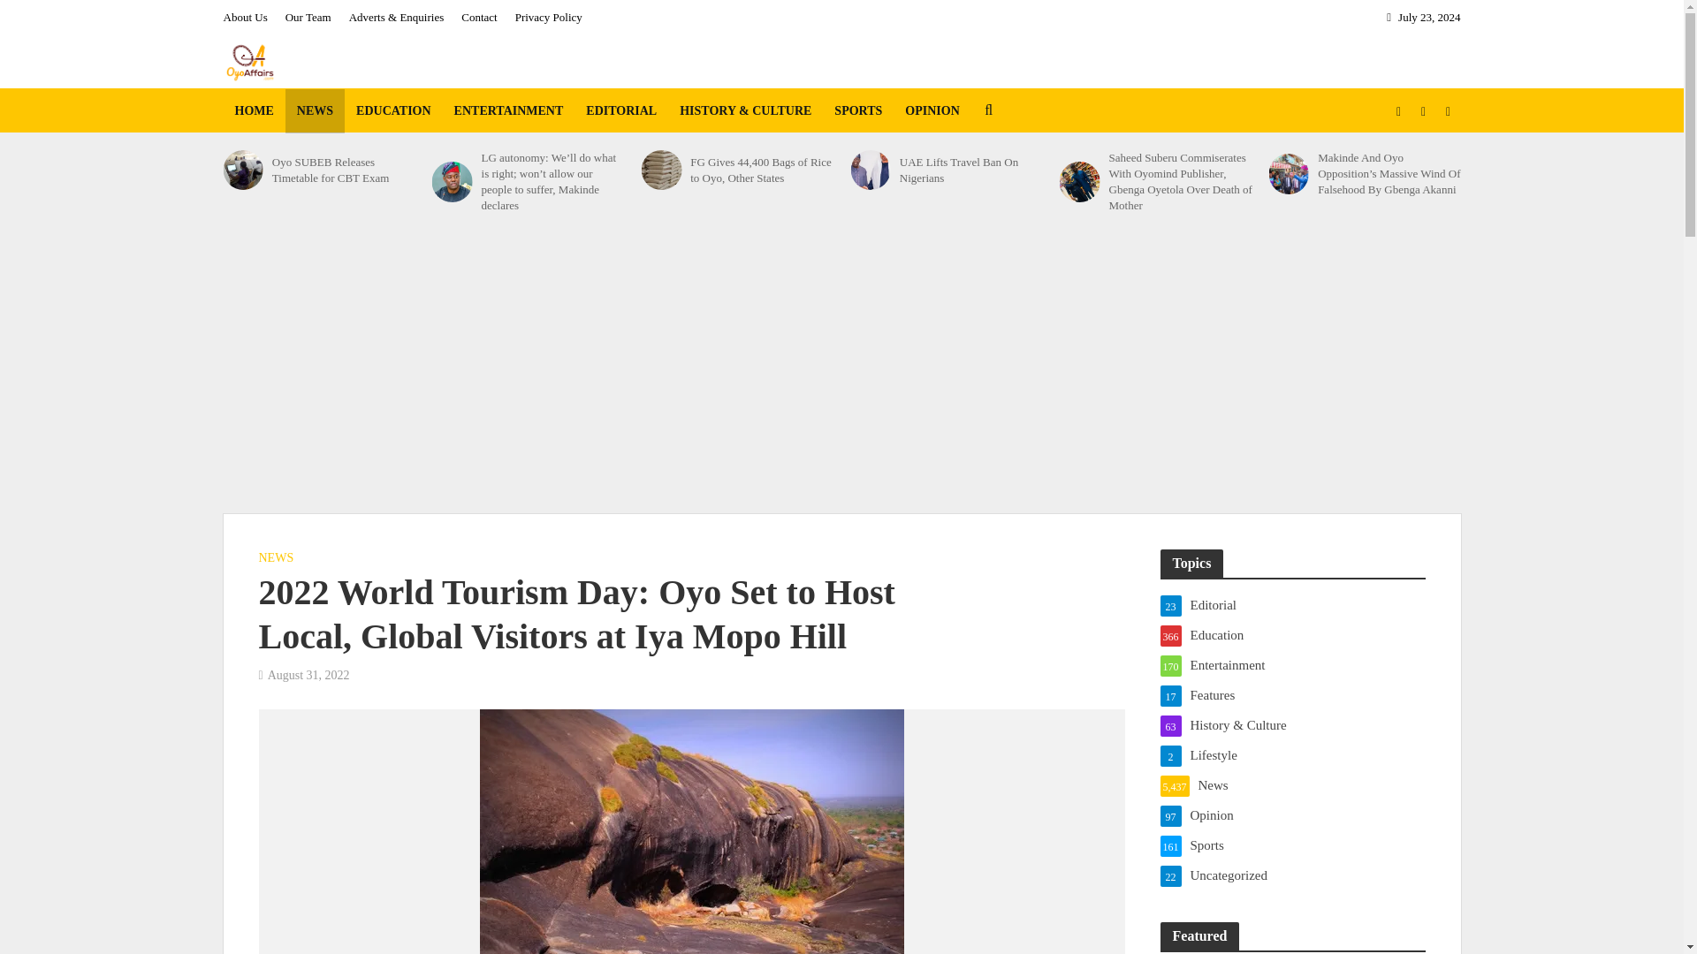 The image size is (1697, 954). I want to click on OPINION, so click(932, 111).